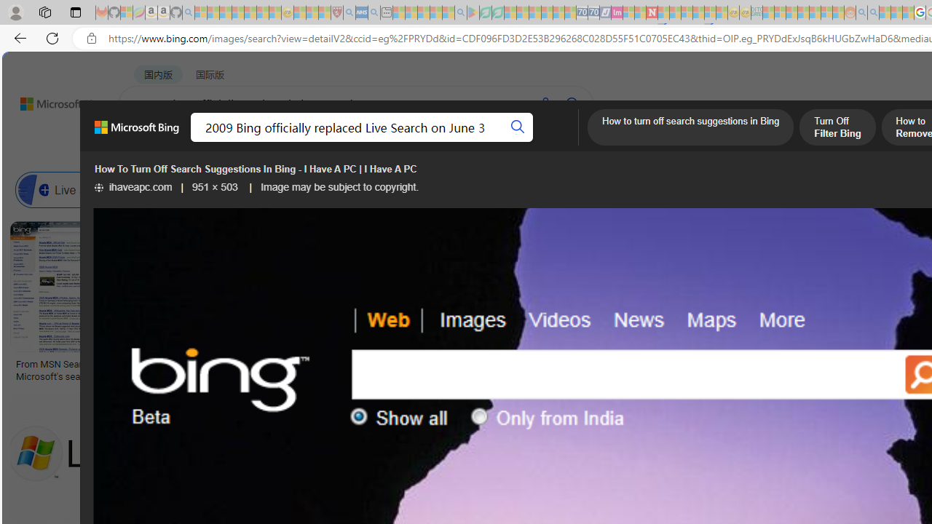 Image resolution: width=932 pixels, height=524 pixels. What do you see at coordinates (146, 142) in the screenshot?
I see `WEB` at bounding box center [146, 142].